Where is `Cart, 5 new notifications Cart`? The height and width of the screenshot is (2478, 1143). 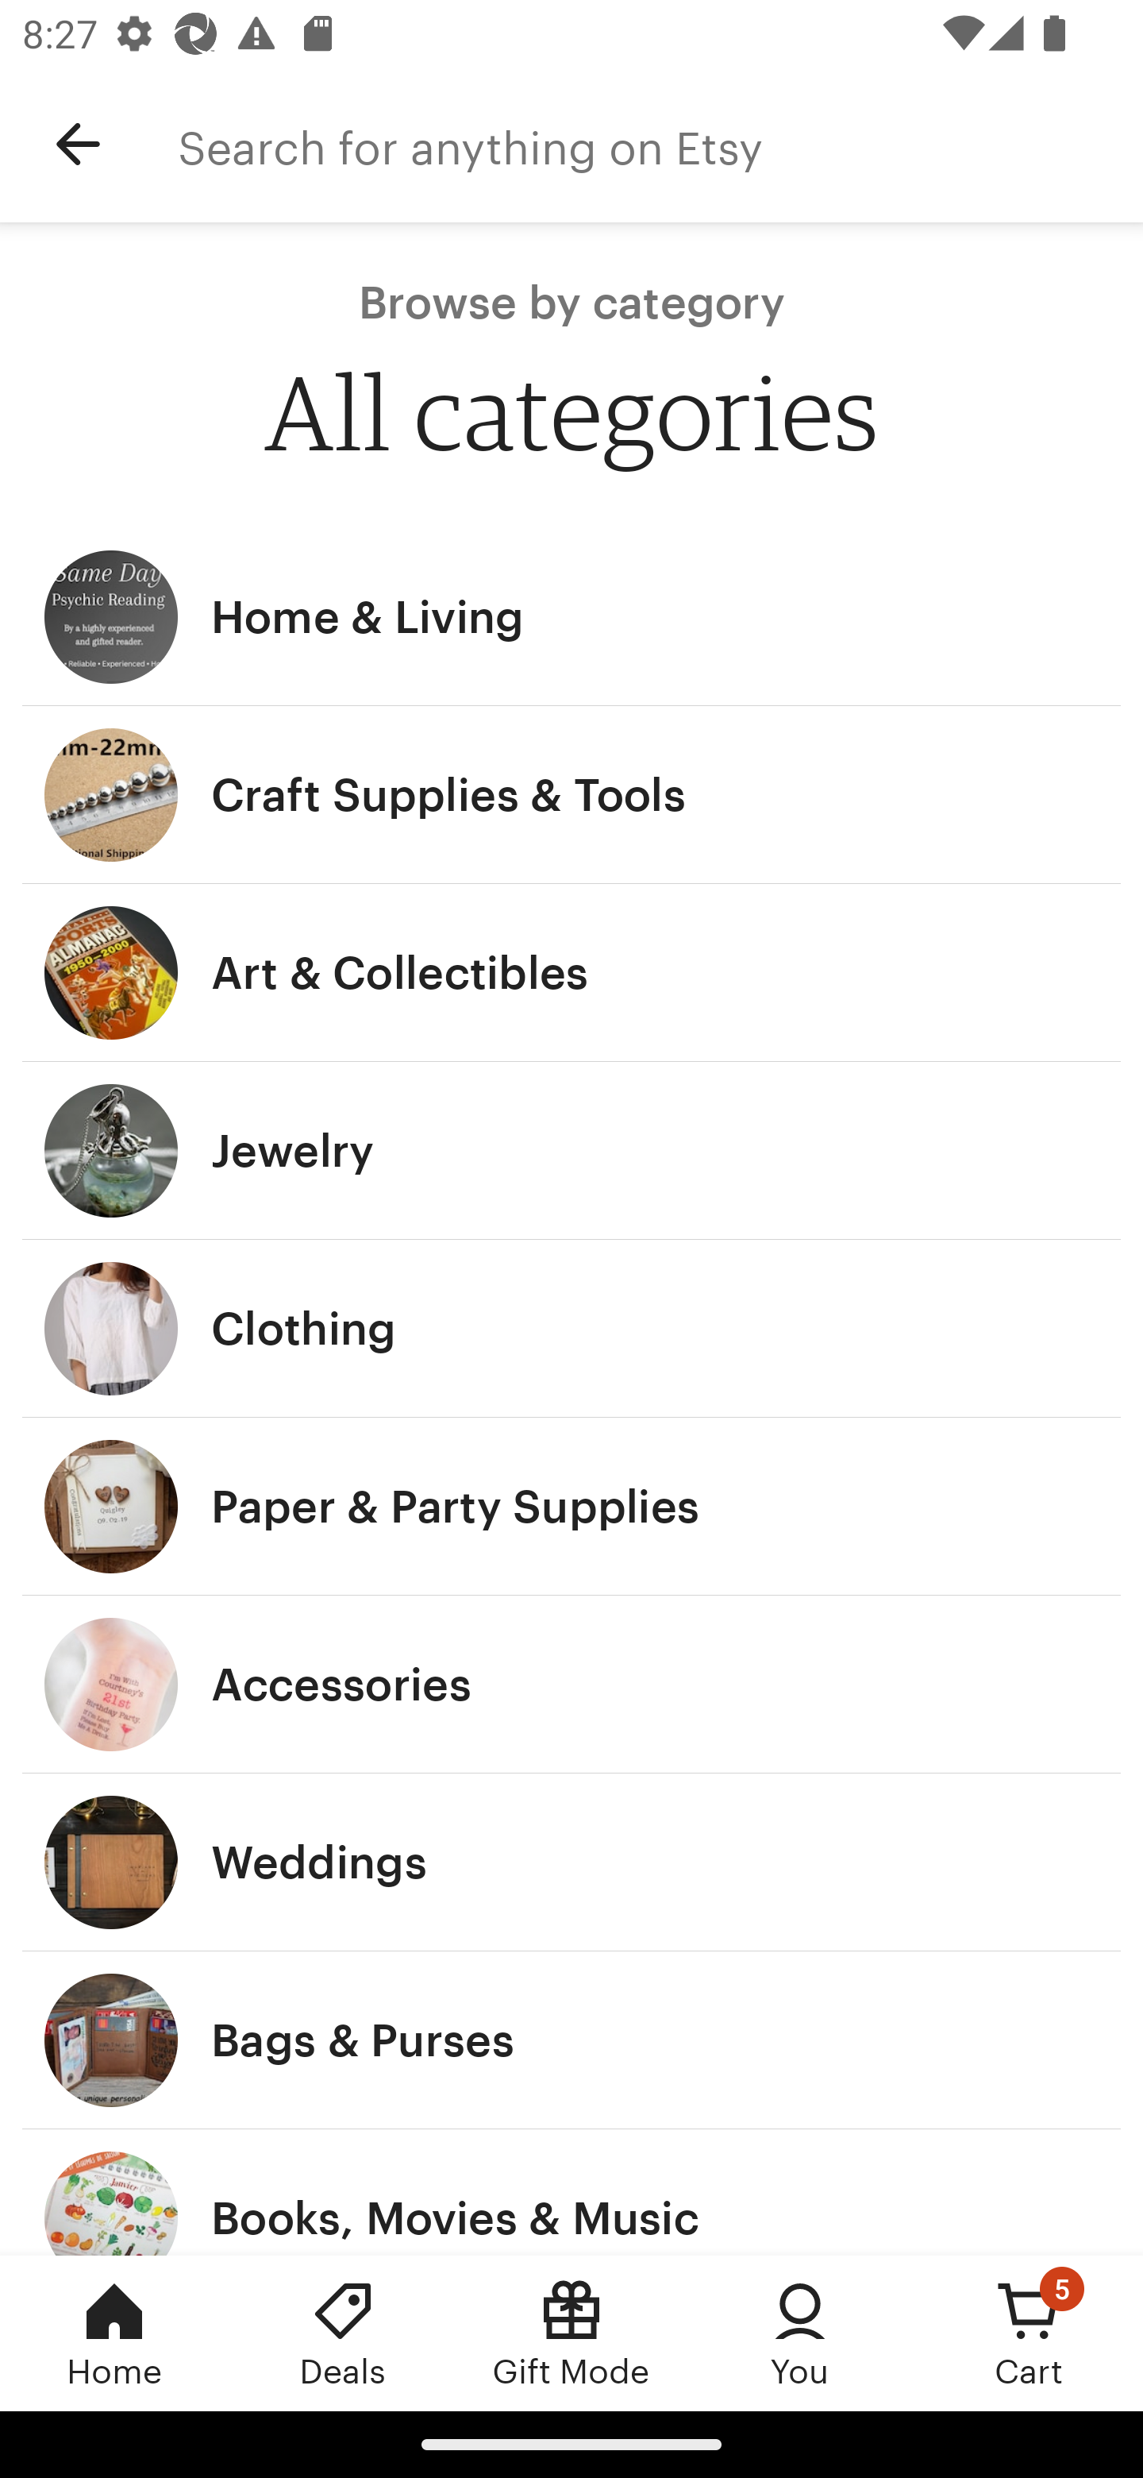
Cart, 5 new notifications Cart is located at coordinates (1029, 2333).